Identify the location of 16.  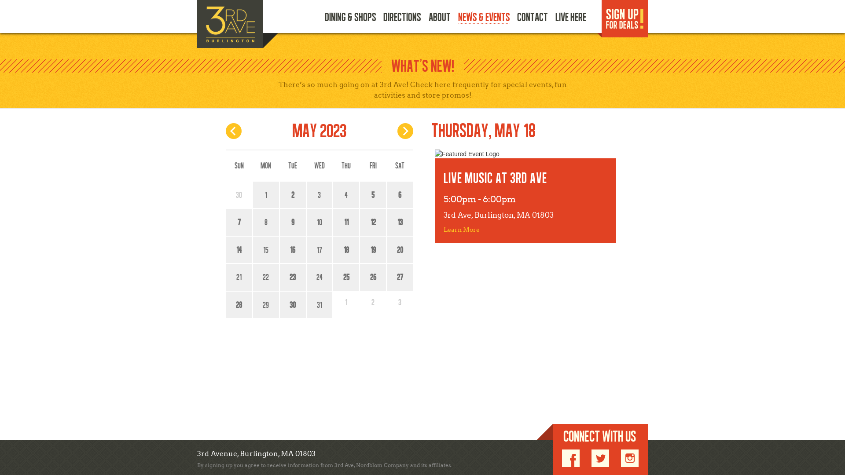
(293, 250).